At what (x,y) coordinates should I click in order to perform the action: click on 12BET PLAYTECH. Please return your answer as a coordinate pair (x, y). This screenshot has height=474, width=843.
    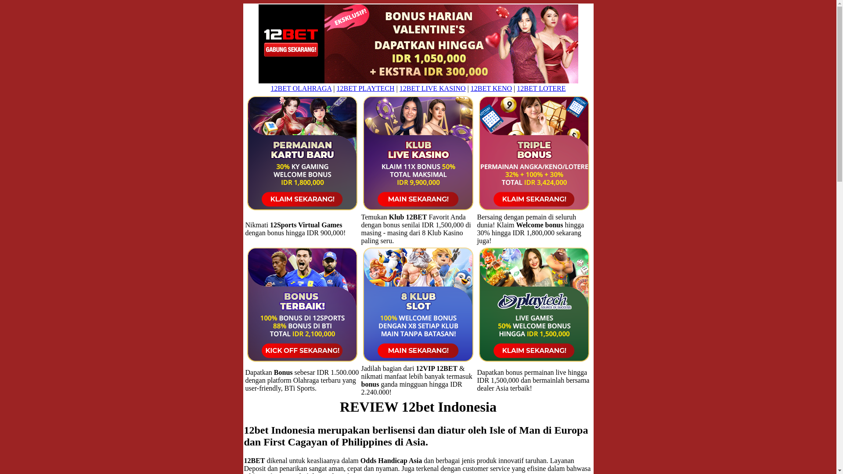
    Looking at the image, I should click on (365, 89).